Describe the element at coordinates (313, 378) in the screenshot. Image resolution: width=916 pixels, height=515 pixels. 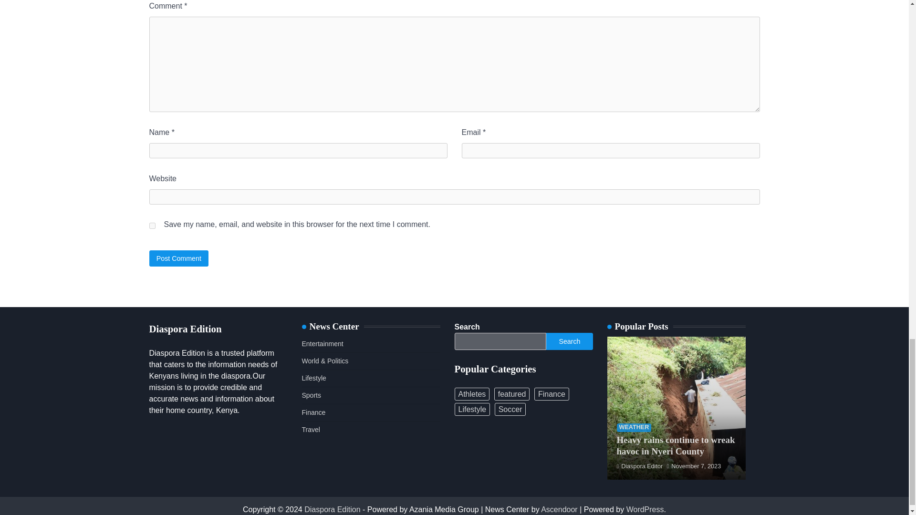
I see `Lifestyle` at that location.